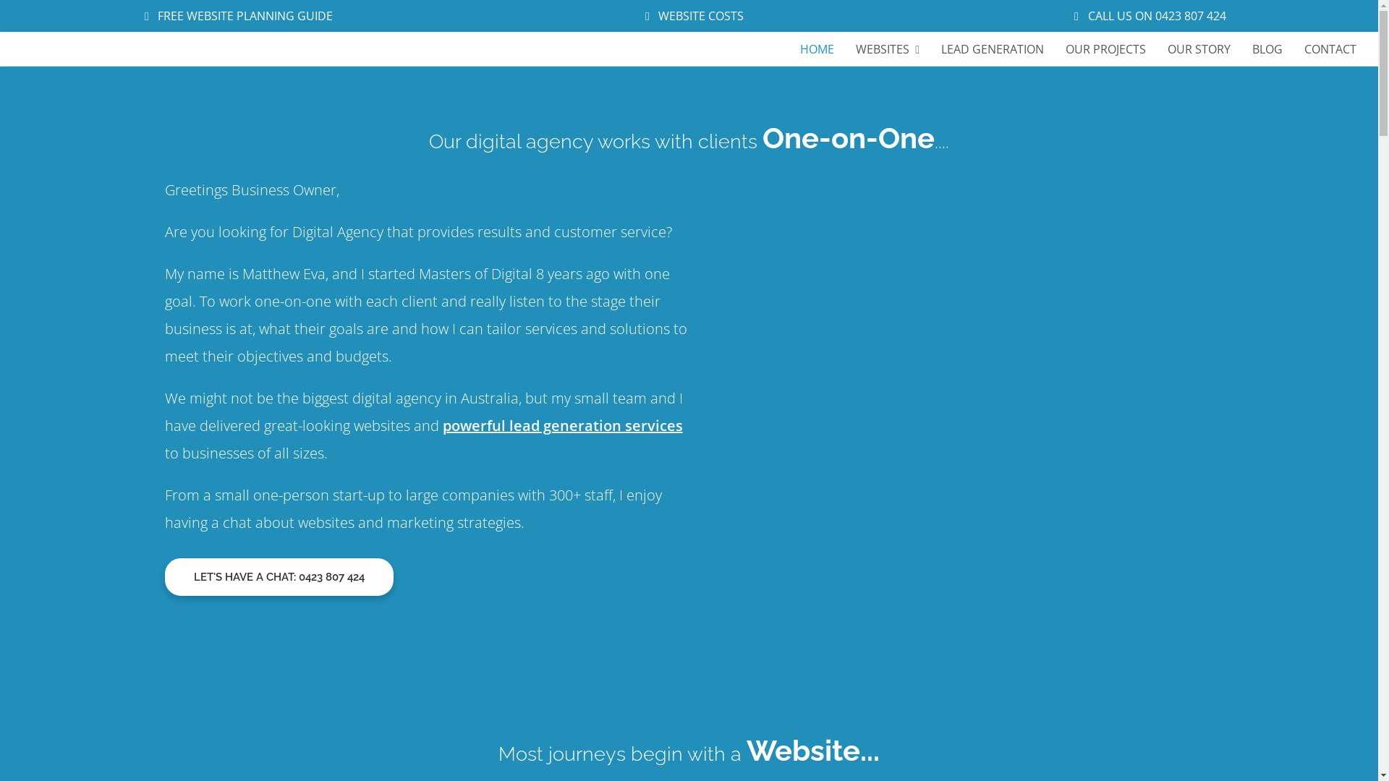 The width and height of the screenshot is (1389, 781). I want to click on FREE WEBSITE PLANNING GUIDE, so click(239, 16).